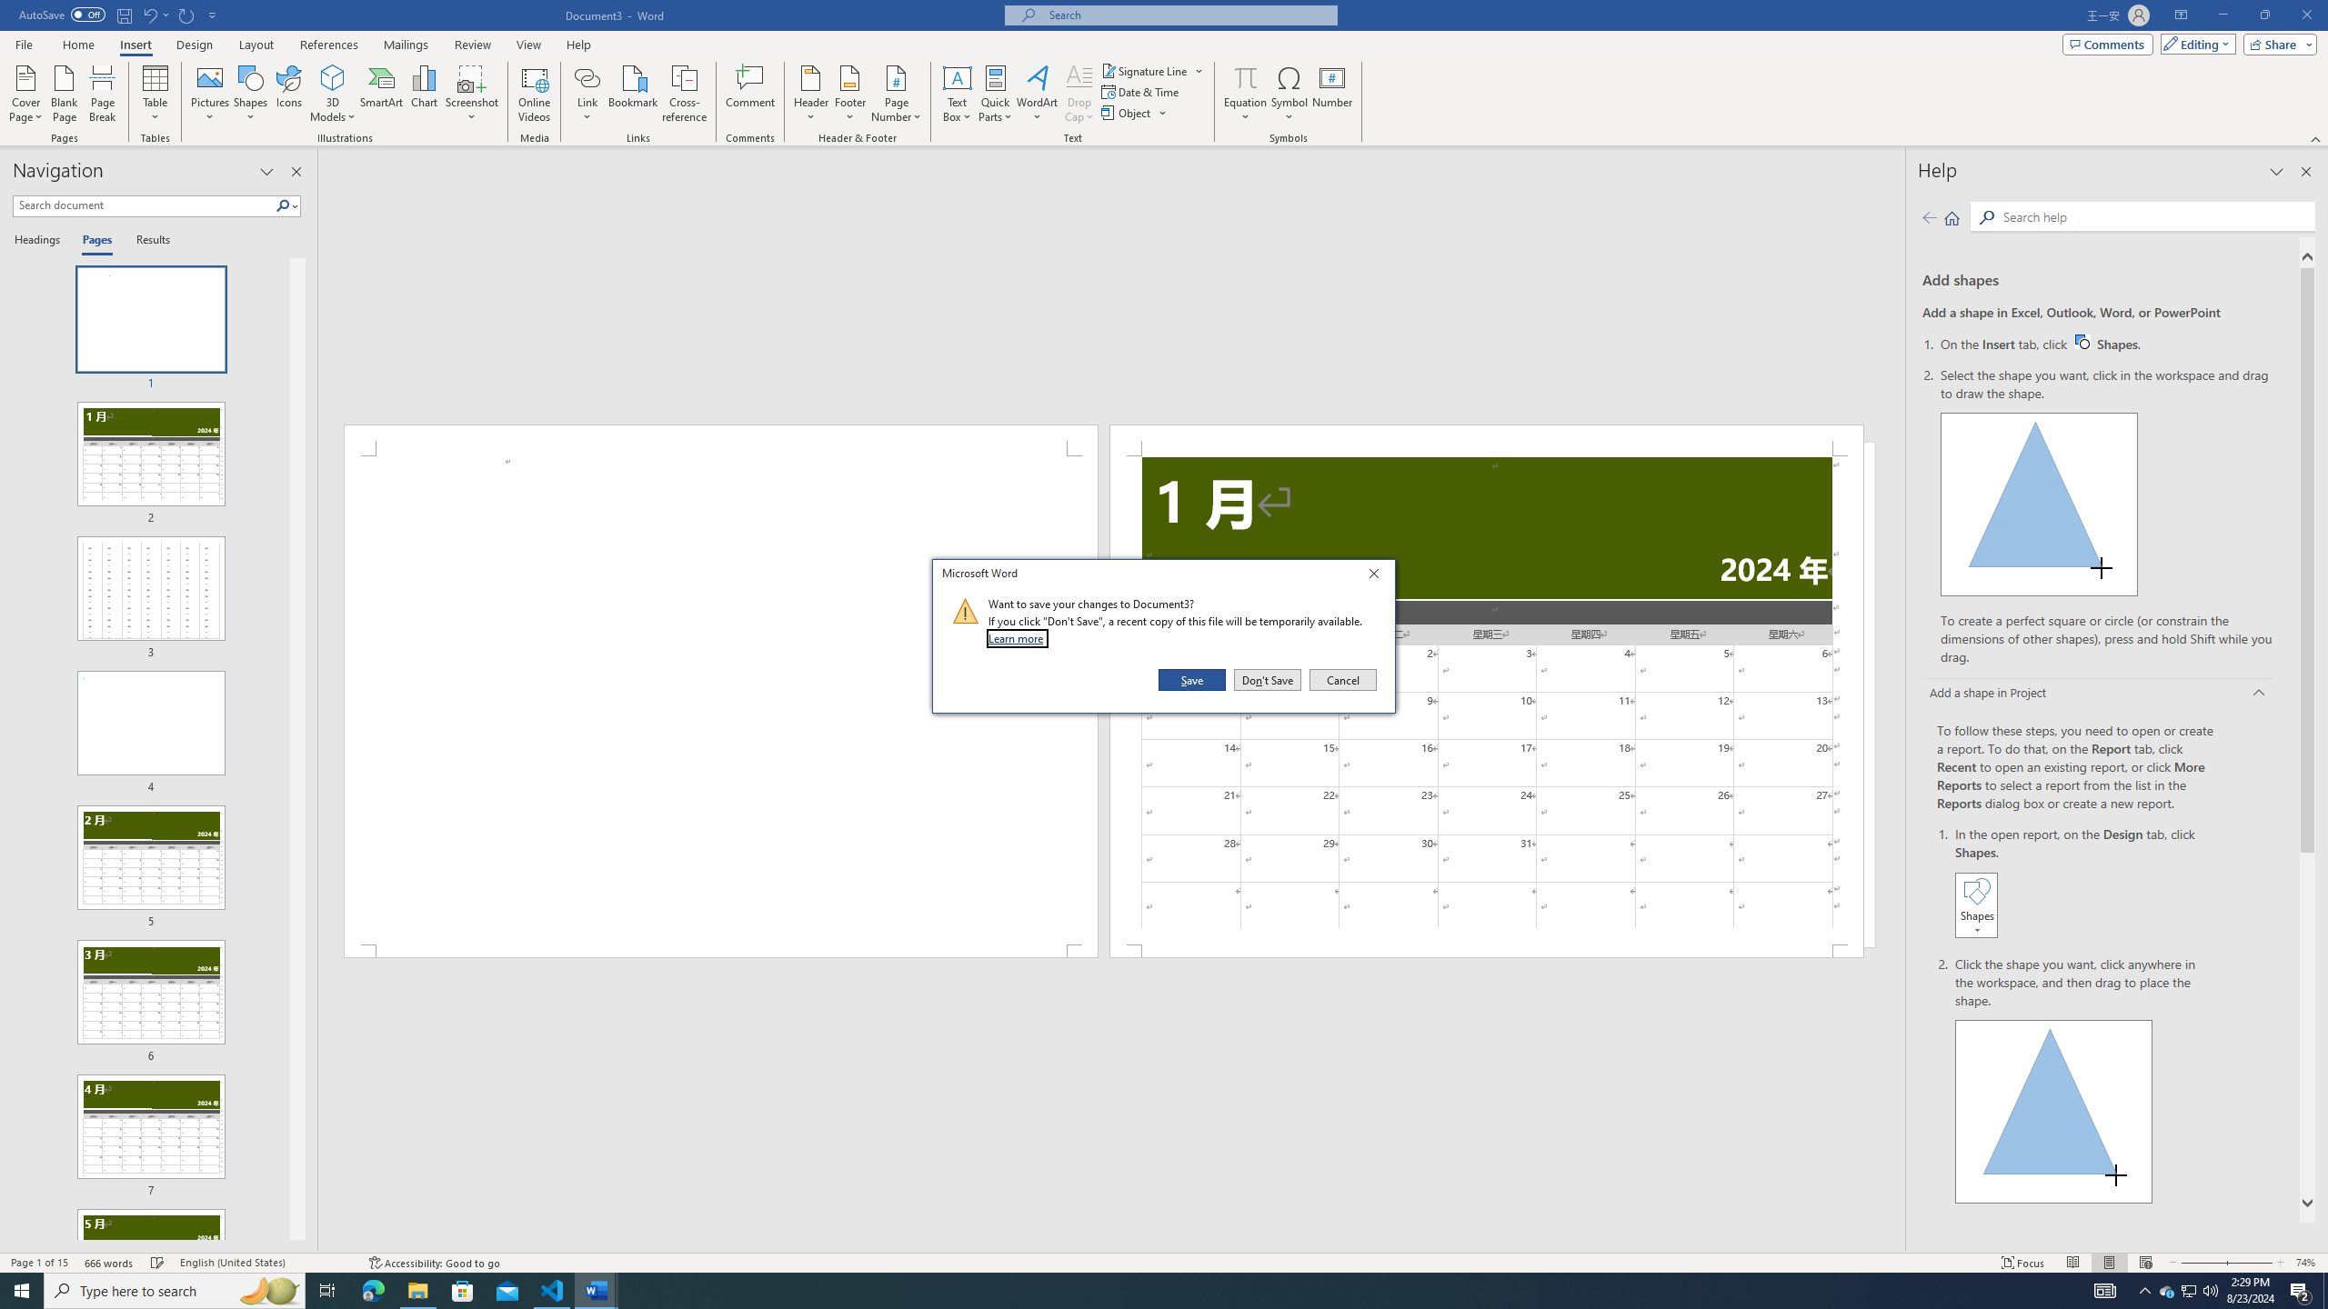  I want to click on Repeat Doc Close, so click(187, 15).